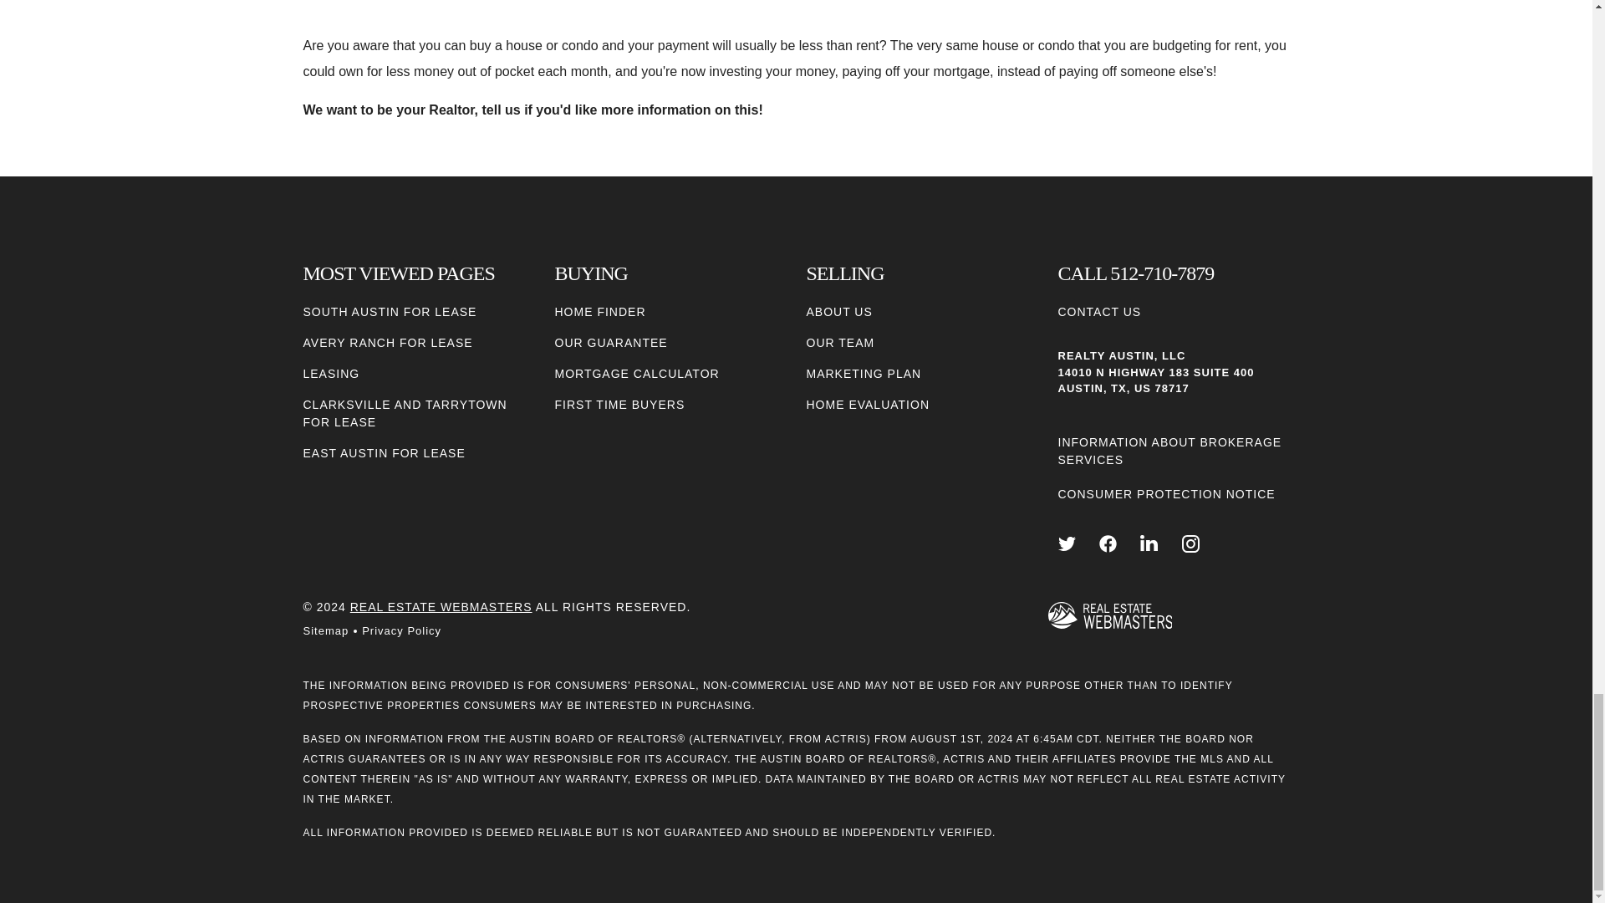  What do you see at coordinates (1067, 543) in the screenshot?
I see `TWITTER` at bounding box center [1067, 543].